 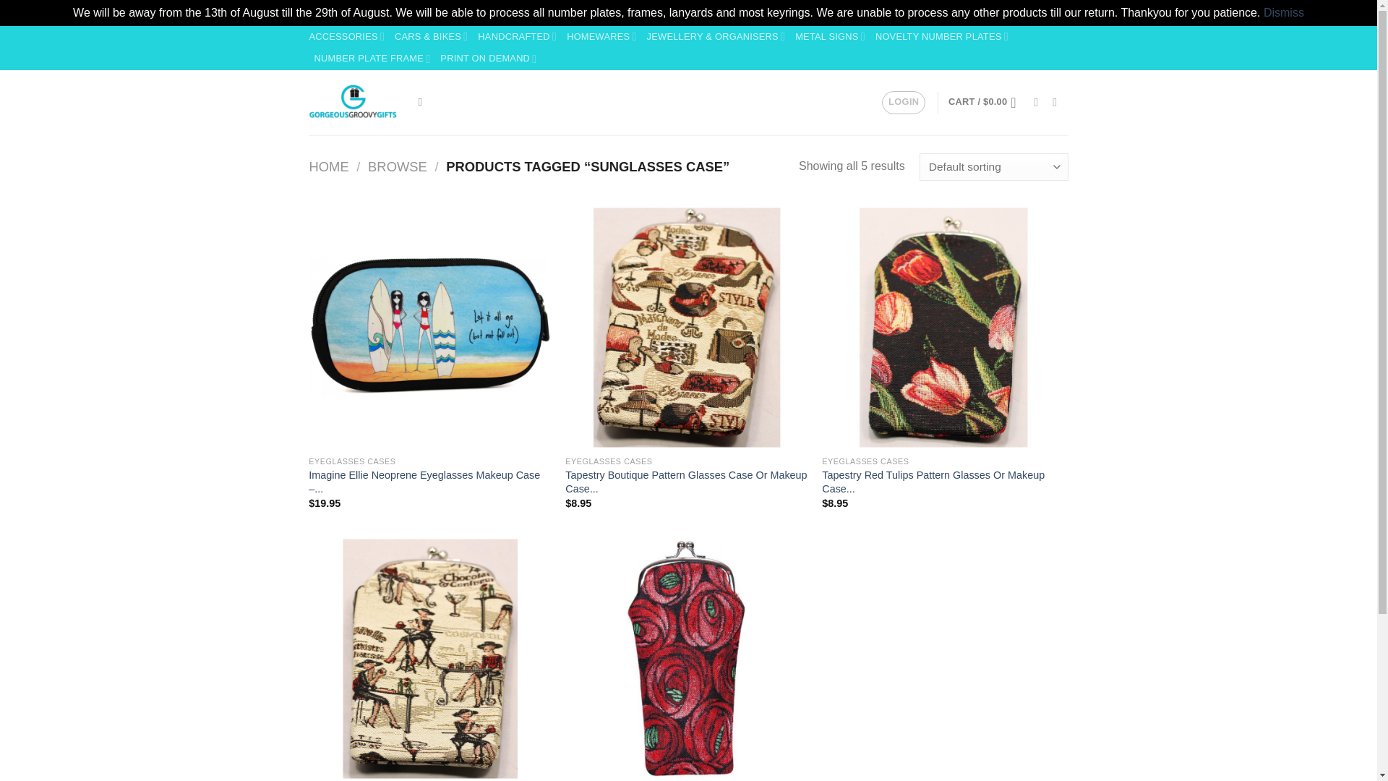 What do you see at coordinates (347, 36) in the screenshot?
I see `ACCESSORIES` at bounding box center [347, 36].